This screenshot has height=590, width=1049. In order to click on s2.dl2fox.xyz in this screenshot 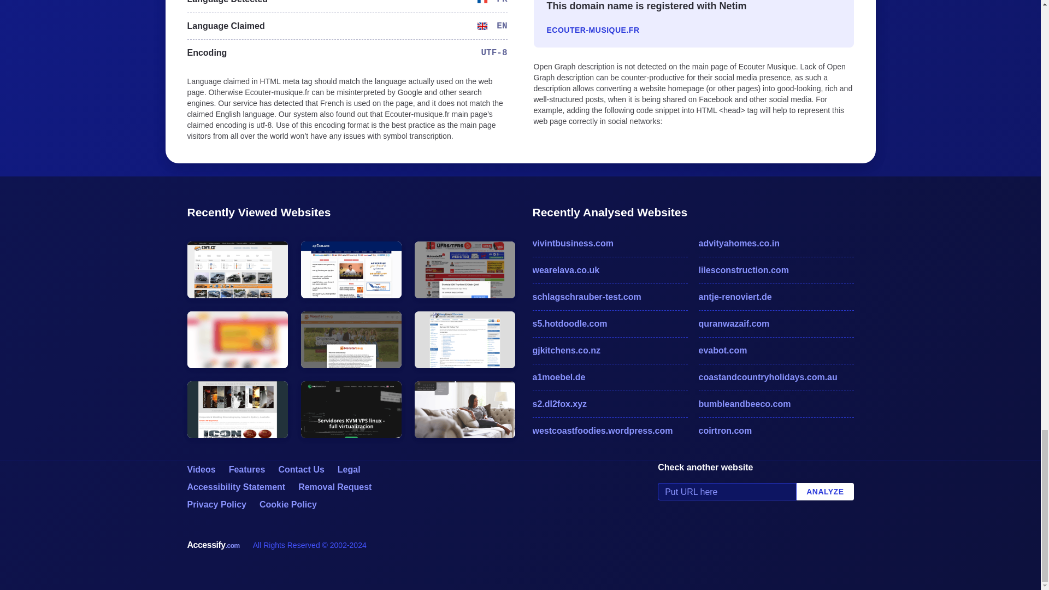, I will do `click(609, 404)`.